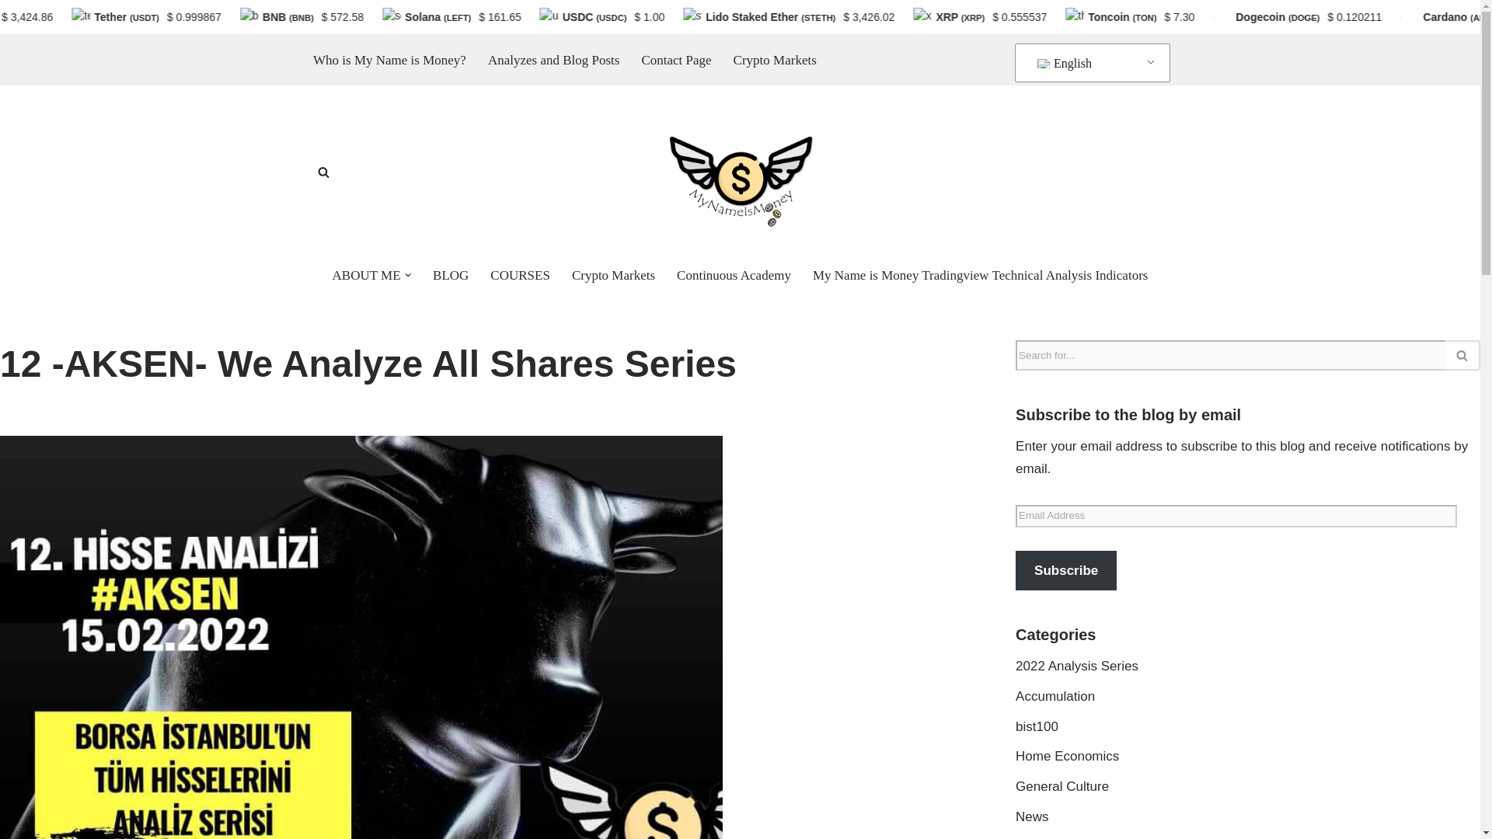  I want to click on Crypto Markets, so click(612, 275).